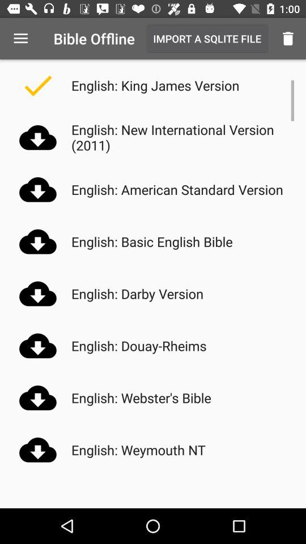  What do you see at coordinates (207, 39) in the screenshot?
I see `open icon to the right of bible offline icon` at bounding box center [207, 39].